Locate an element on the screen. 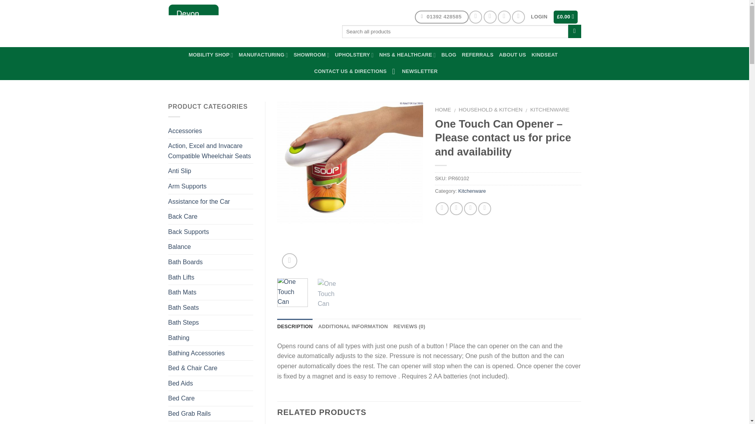 Image resolution: width=755 pixels, height=424 pixels. Follow on Instagram is located at coordinates (490, 17).